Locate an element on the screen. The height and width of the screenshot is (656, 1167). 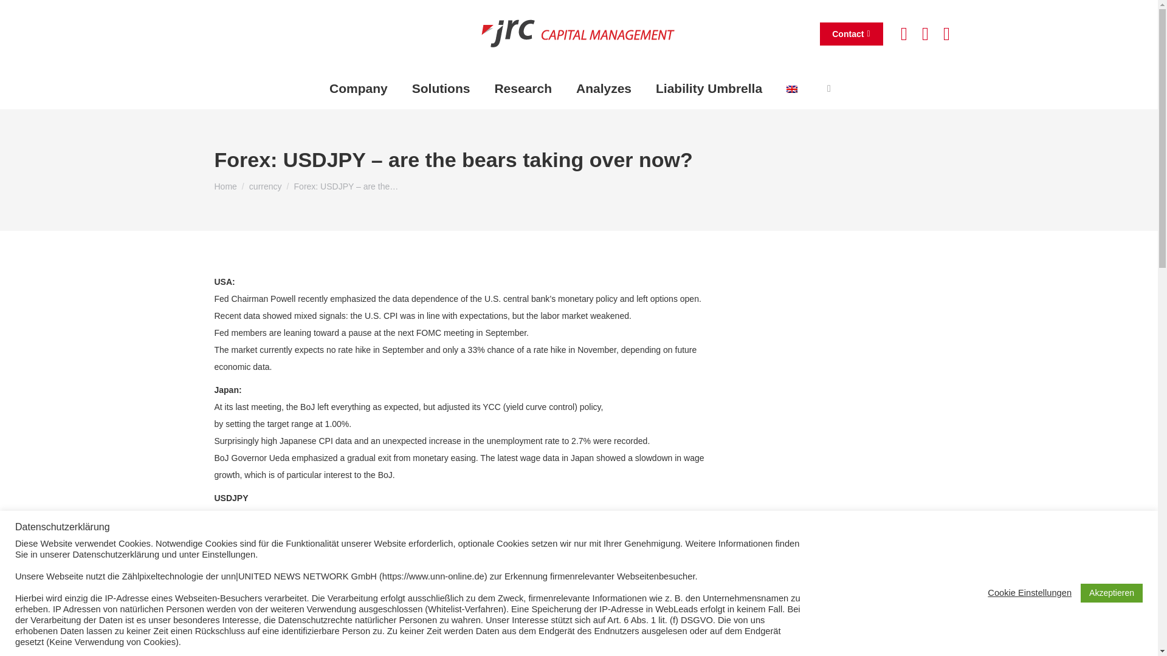
currency is located at coordinates (266, 186).